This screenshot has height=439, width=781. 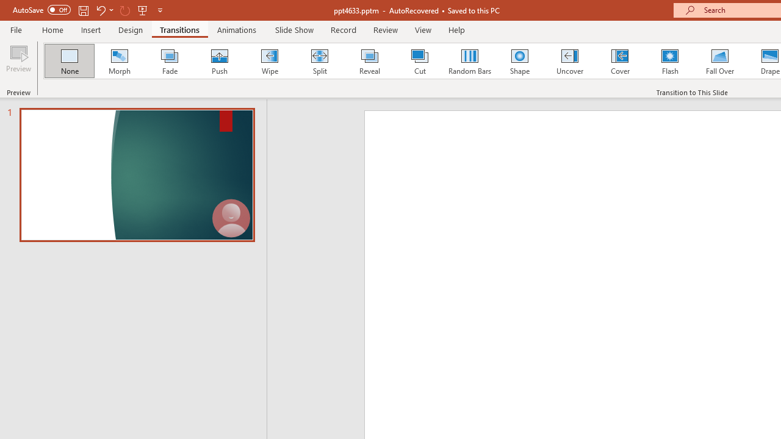 What do you see at coordinates (369, 61) in the screenshot?
I see `Reveal` at bounding box center [369, 61].